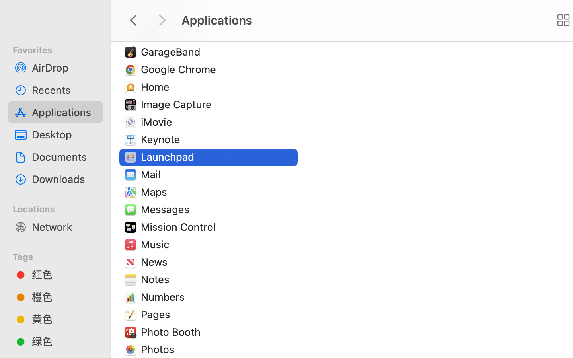 The height and width of the screenshot is (358, 573). Describe the element at coordinates (60, 256) in the screenshot. I see `Tags` at that location.